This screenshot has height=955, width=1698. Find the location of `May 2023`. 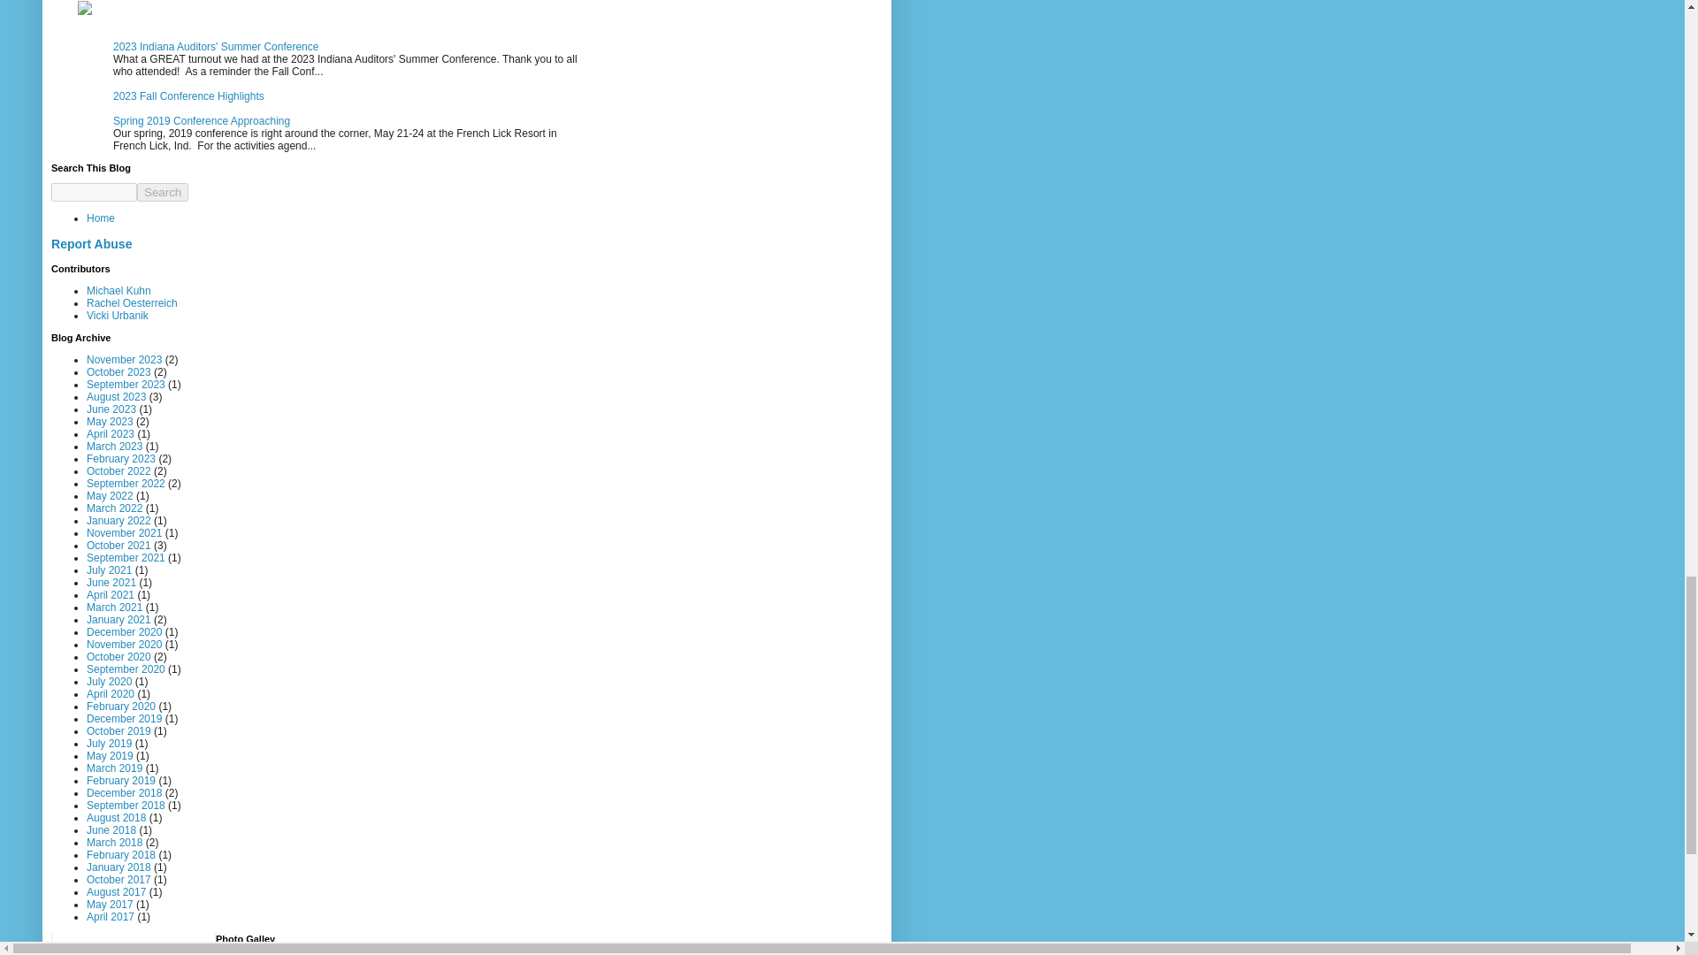

May 2023 is located at coordinates (110, 421).